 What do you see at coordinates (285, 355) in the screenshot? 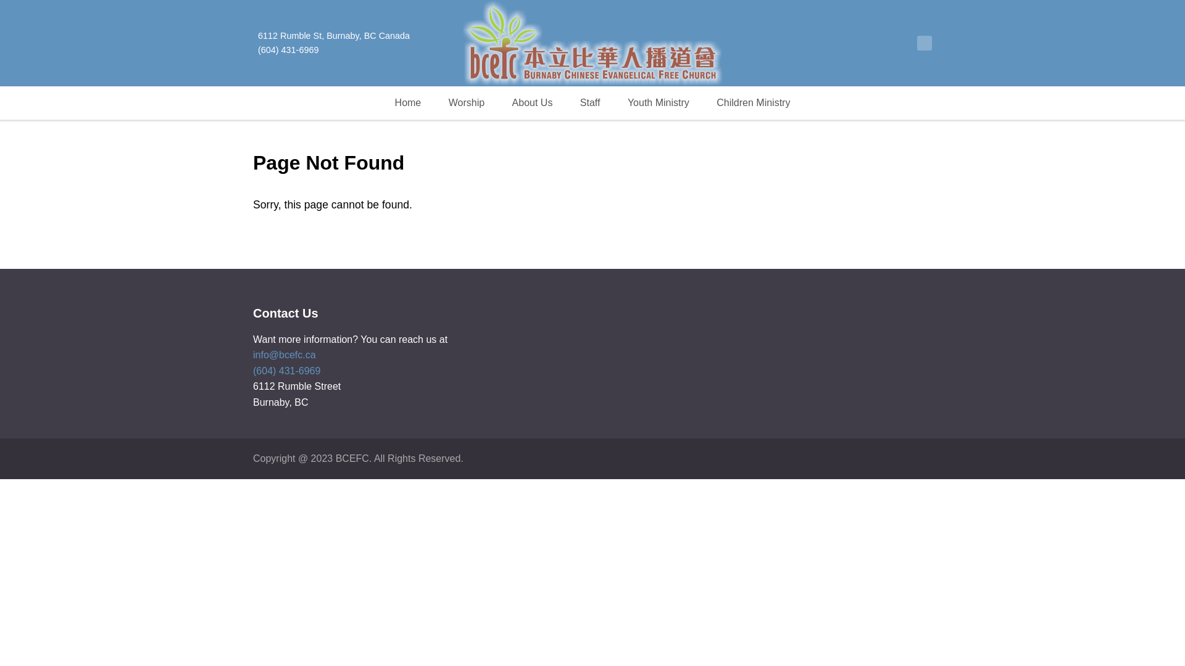
I see `info@bcefc.ca` at bounding box center [285, 355].